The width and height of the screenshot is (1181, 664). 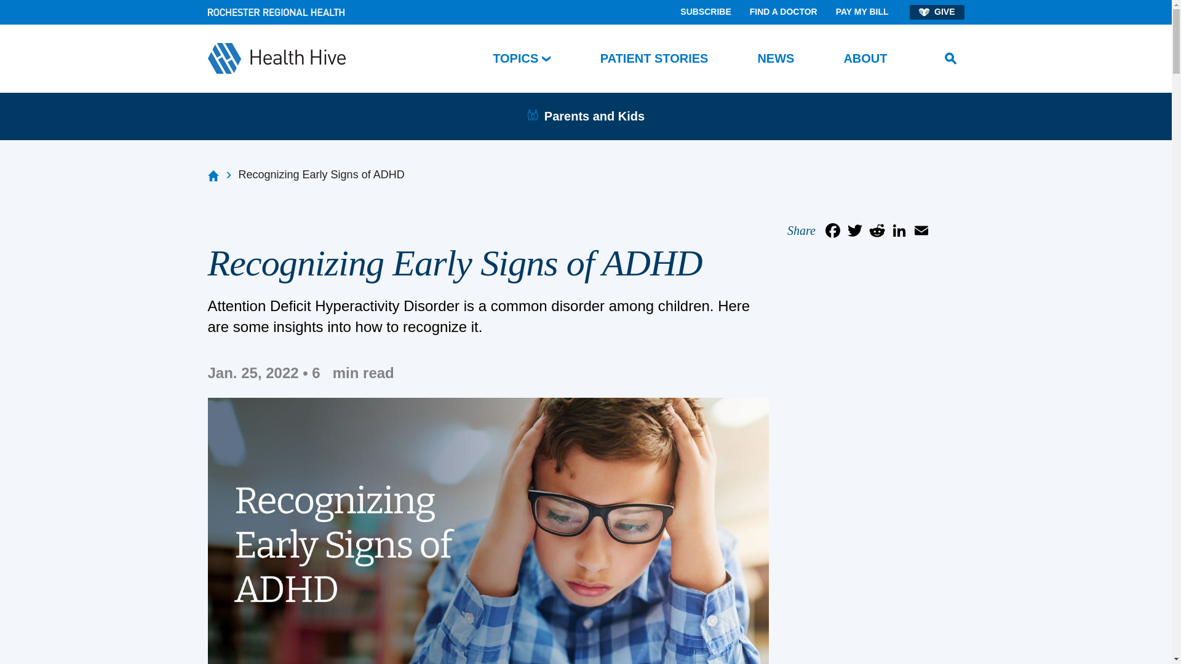 What do you see at coordinates (594, 116) in the screenshot?
I see `Parents and Kids` at bounding box center [594, 116].